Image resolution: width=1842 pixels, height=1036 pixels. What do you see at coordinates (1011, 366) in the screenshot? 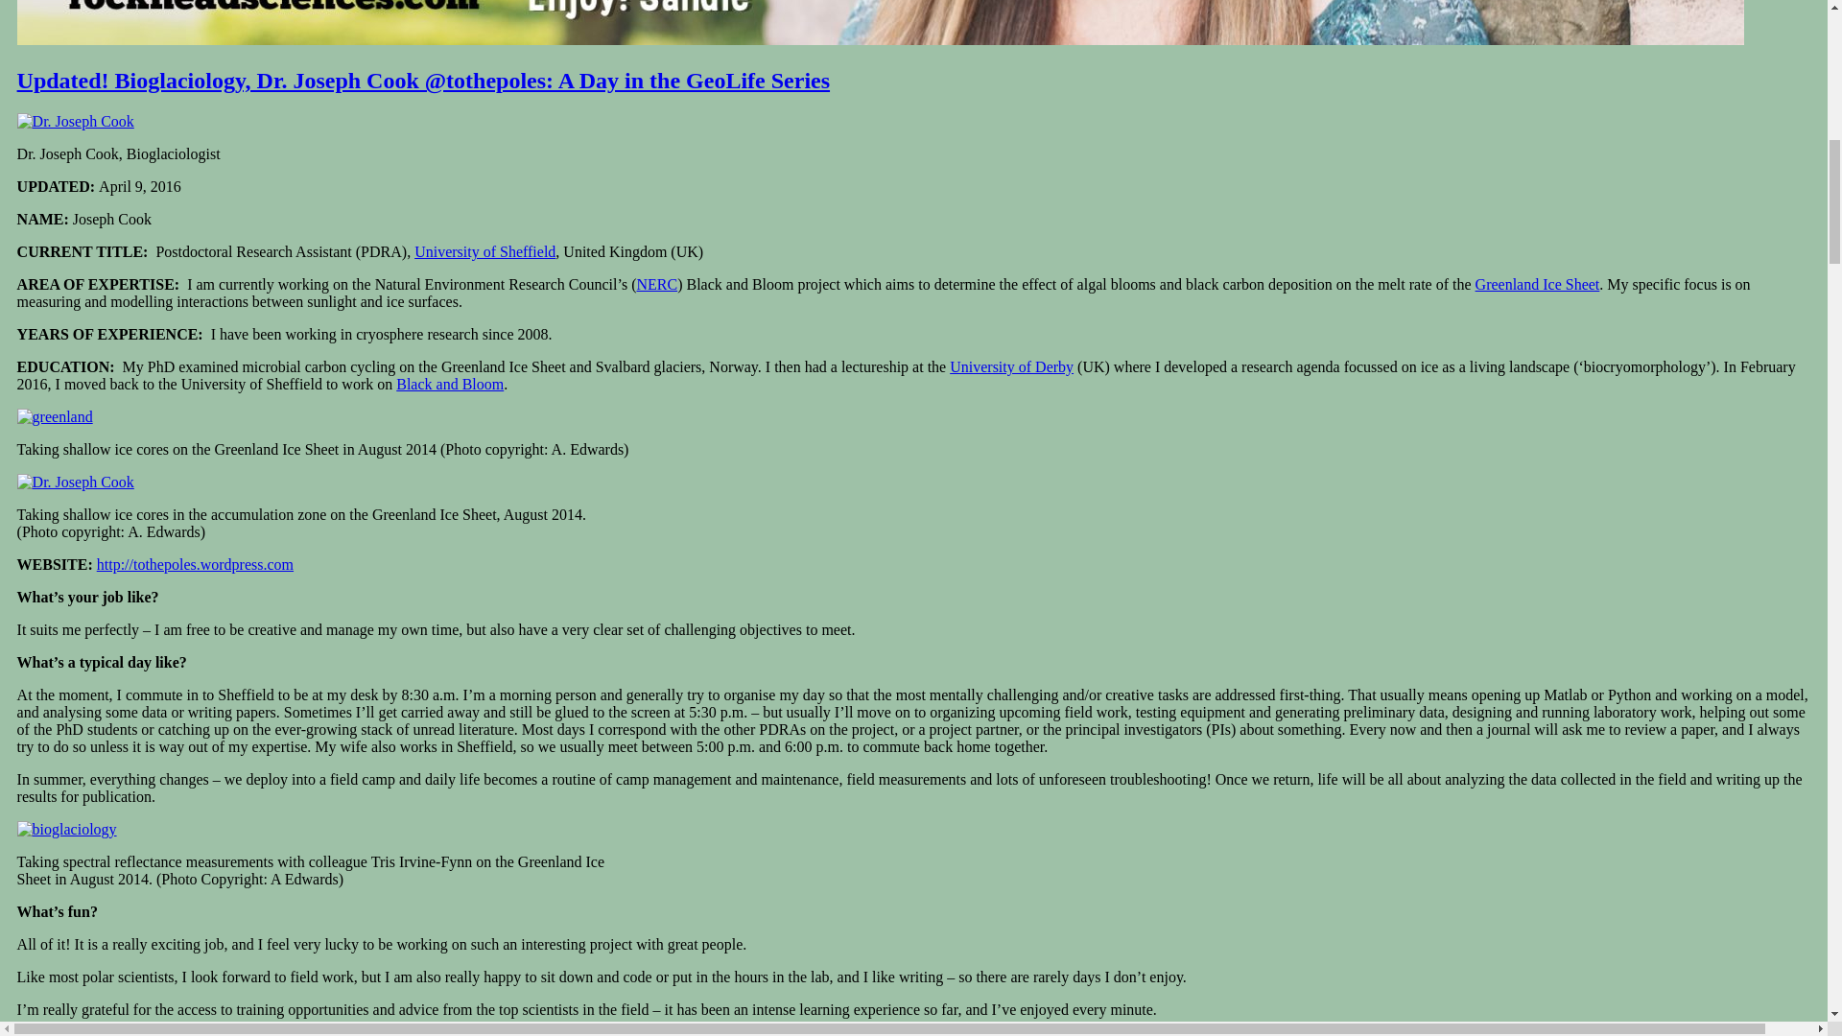
I see `University of Derby` at bounding box center [1011, 366].